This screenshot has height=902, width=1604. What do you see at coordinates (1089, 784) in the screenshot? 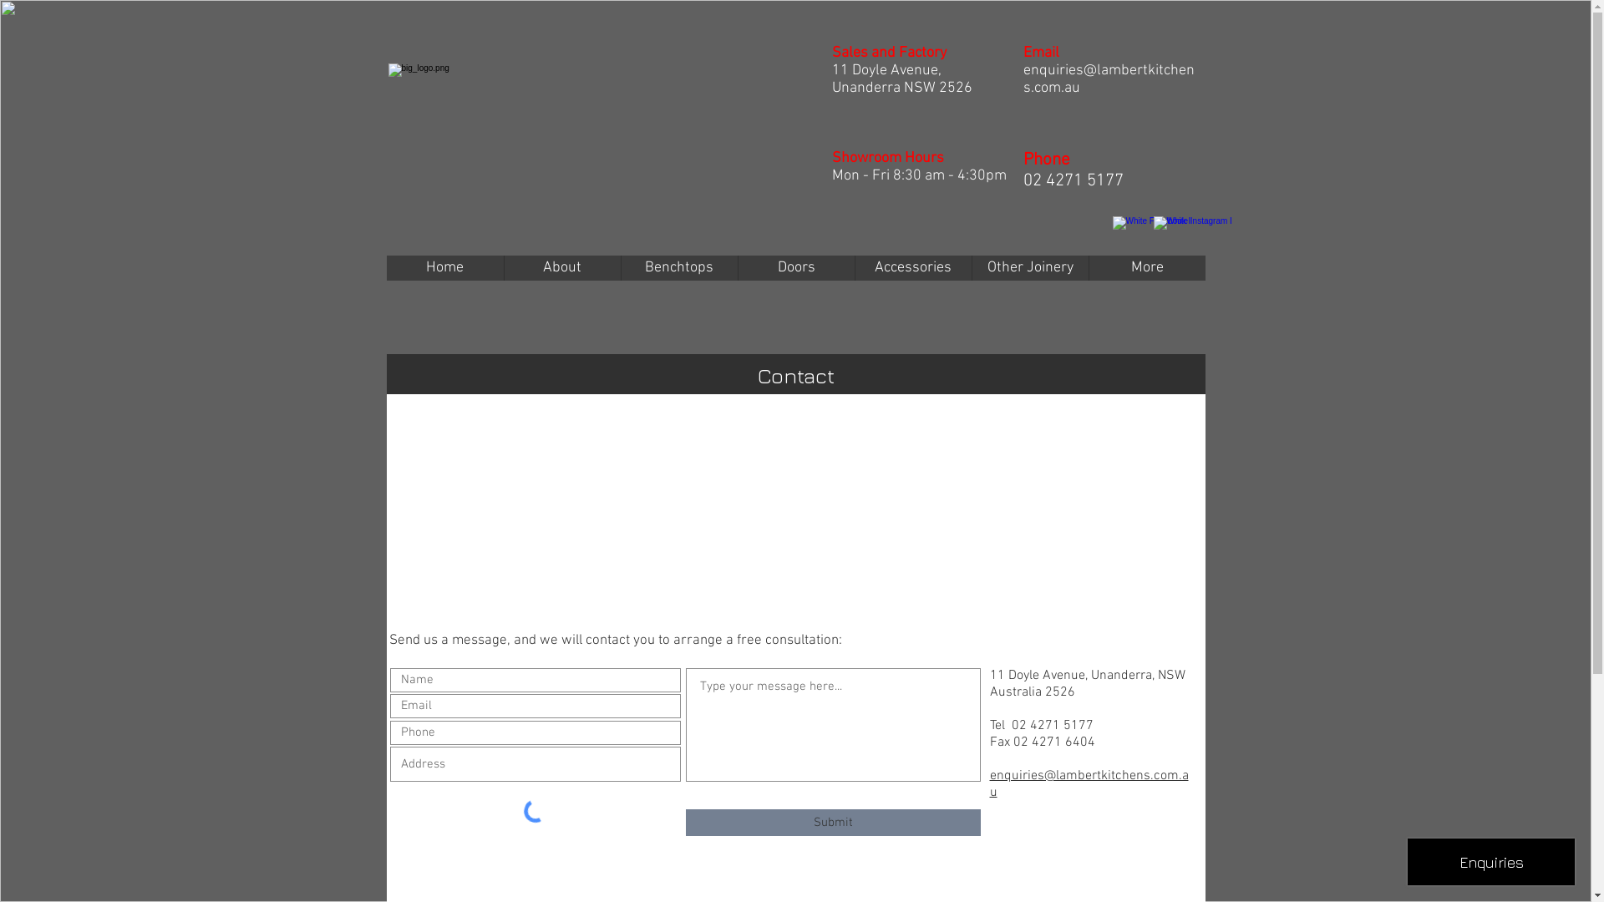
I see `enquiries@lambertkitchens.com.au` at bounding box center [1089, 784].